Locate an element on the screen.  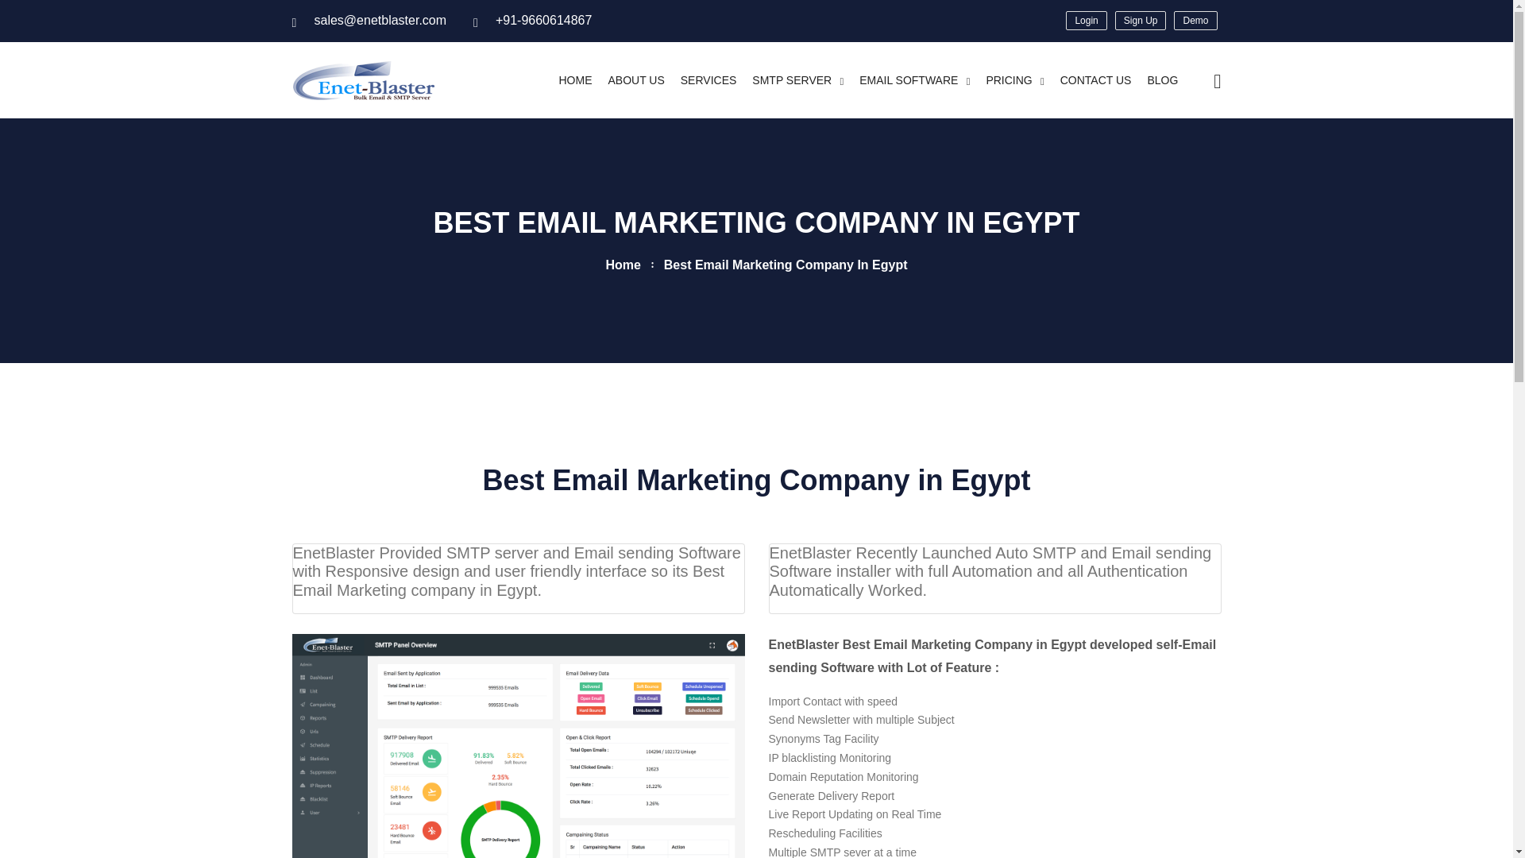
Login is located at coordinates (1087, 21).